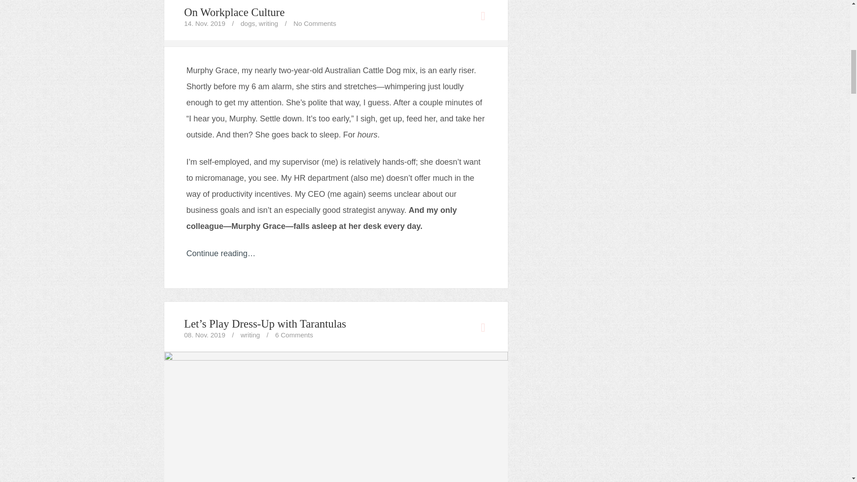 The height and width of the screenshot is (482, 857). What do you see at coordinates (268, 23) in the screenshot?
I see `View all posts in writing` at bounding box center [268, 23].